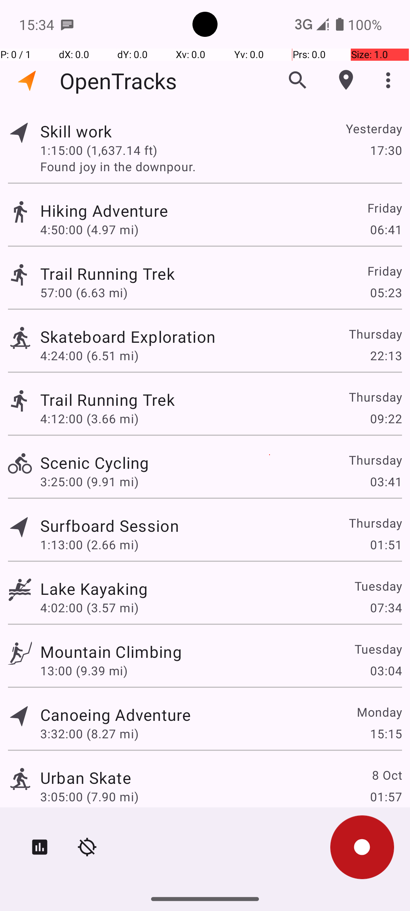 The image size is (410, 911). Describe the element at coordinates (90, 481) in the screenshot. I see `3:25:00 (9.91 mi)` at that location.